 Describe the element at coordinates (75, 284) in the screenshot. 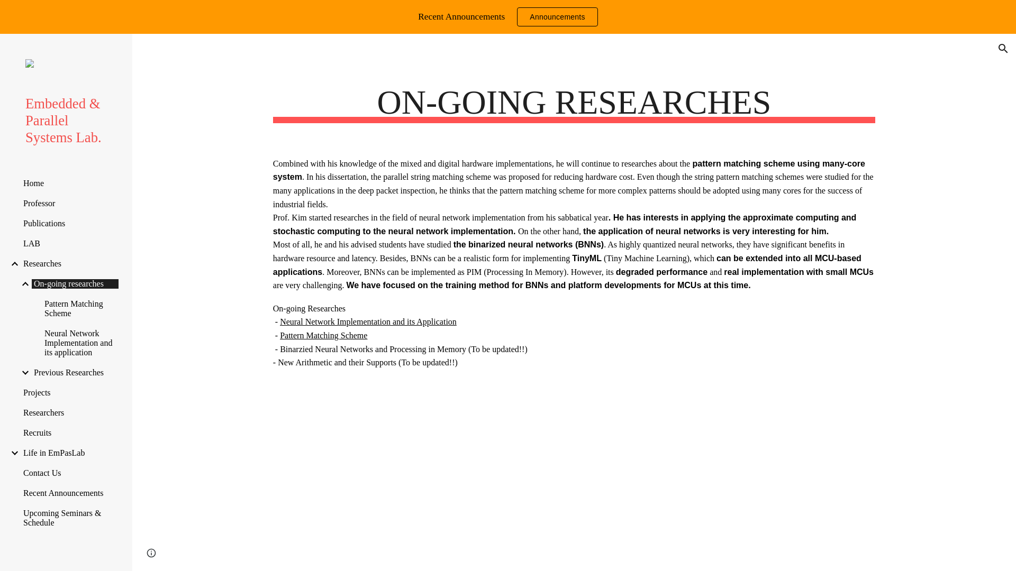

I see `On-going researches` at that location.